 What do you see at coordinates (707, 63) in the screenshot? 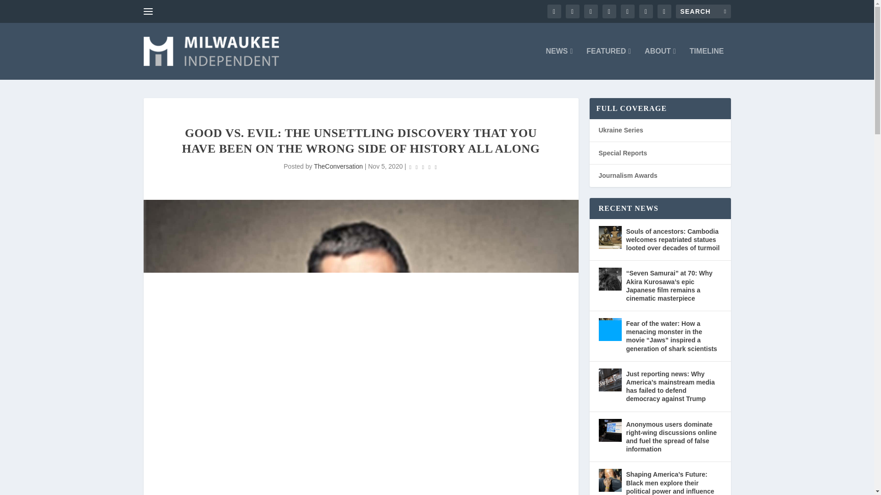
I see `TIMELINE` at bounding box center [707, 63].